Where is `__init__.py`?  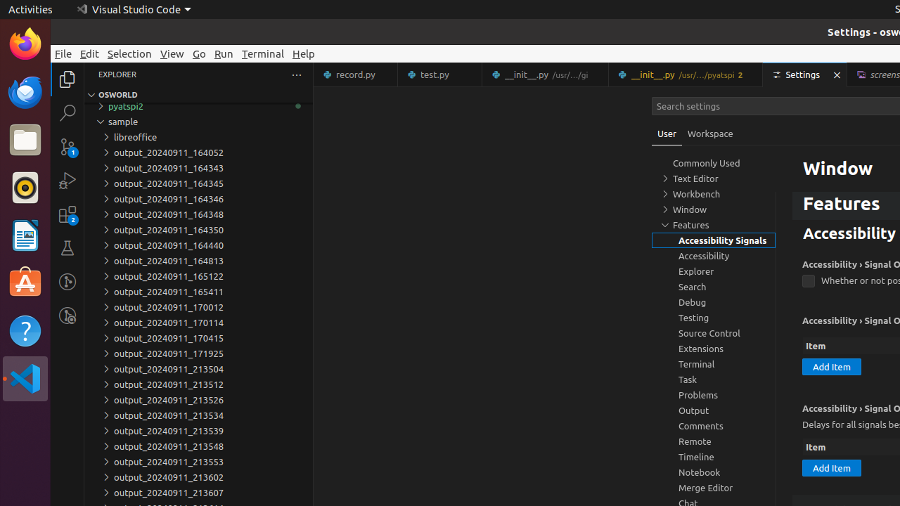 __init__.py is located at coordinates (686, 74).